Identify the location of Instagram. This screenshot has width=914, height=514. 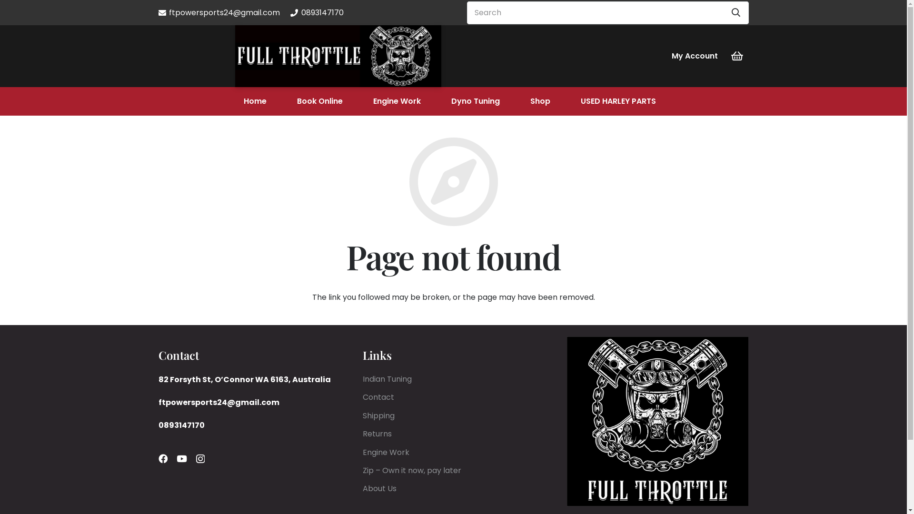
(200, 459).